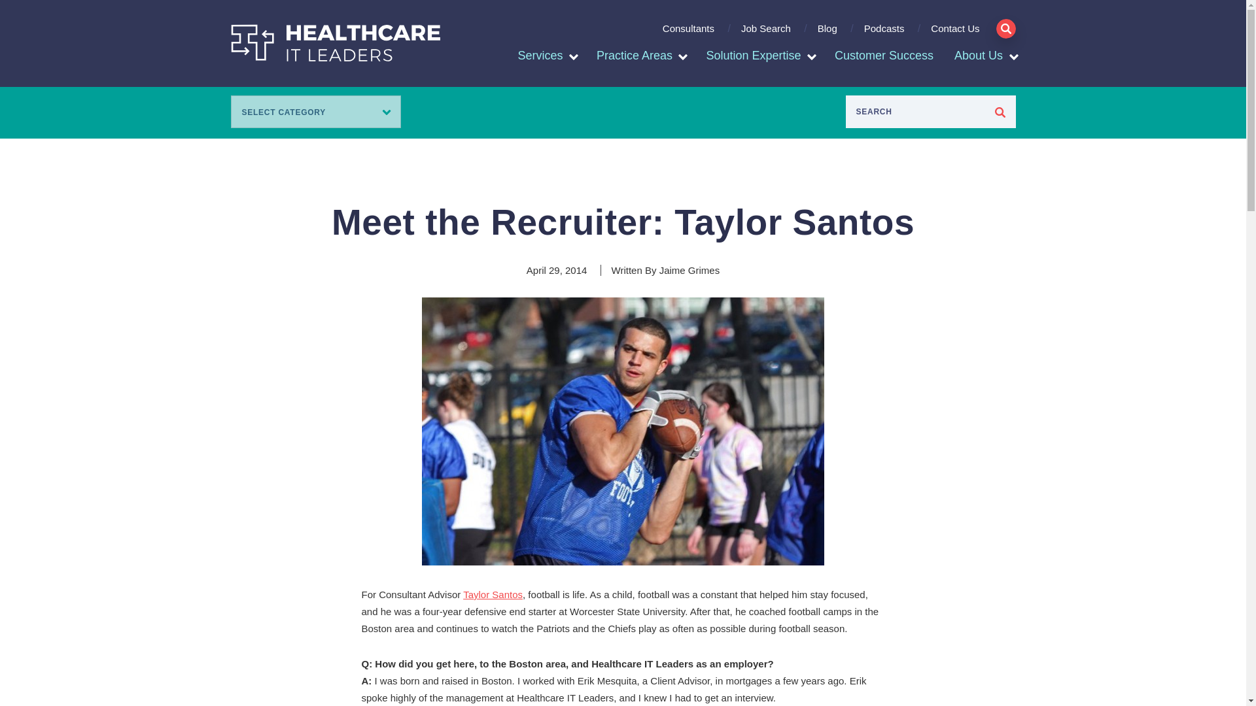  Describe the element at coordinates (828, 34) in the screenshot. I see `Blog` at that location.